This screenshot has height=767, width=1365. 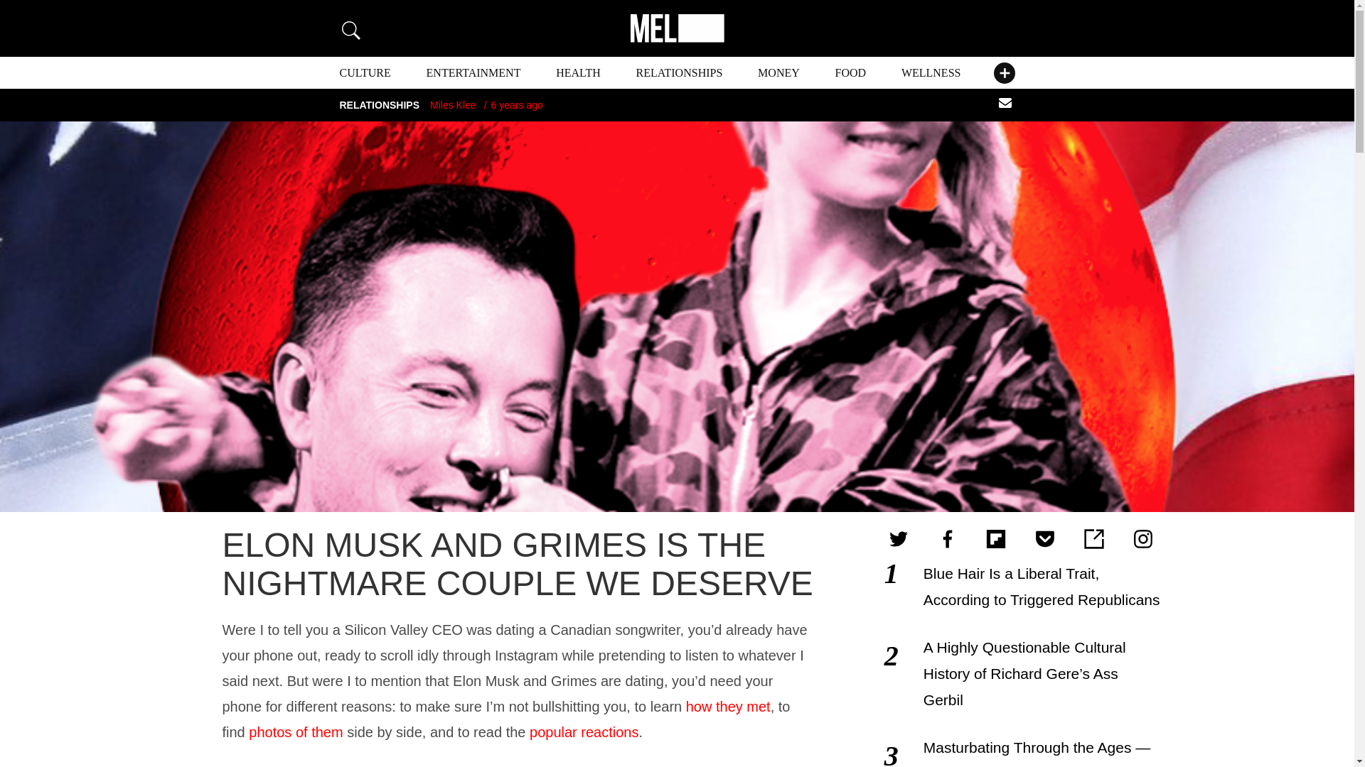 What do you see at coordinates (473, 72) in the screenshot?
I see `ENTERTAINMENT` at bounding box center [473, 72].